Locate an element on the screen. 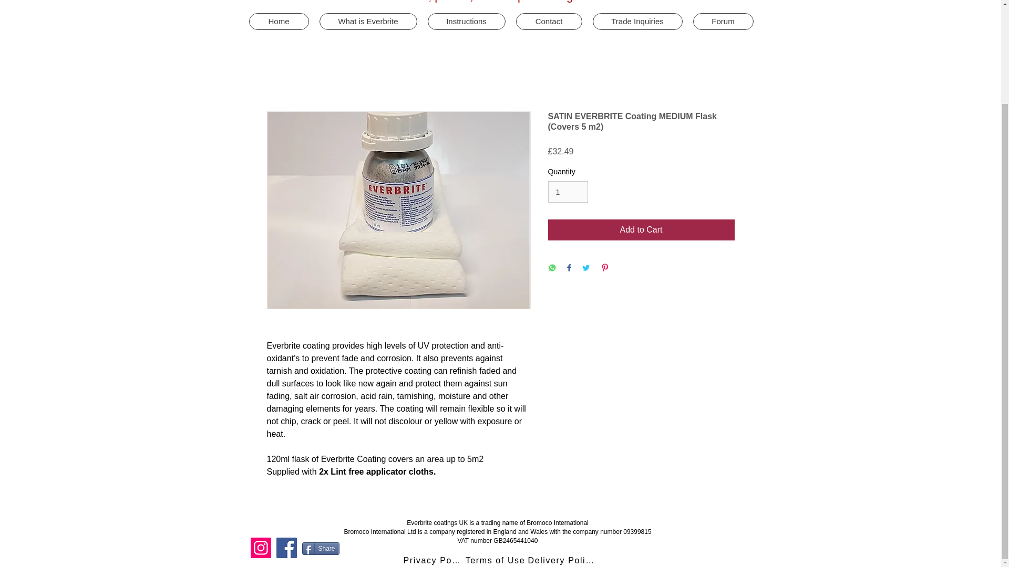  Forum is located at coordinates (722, 21).